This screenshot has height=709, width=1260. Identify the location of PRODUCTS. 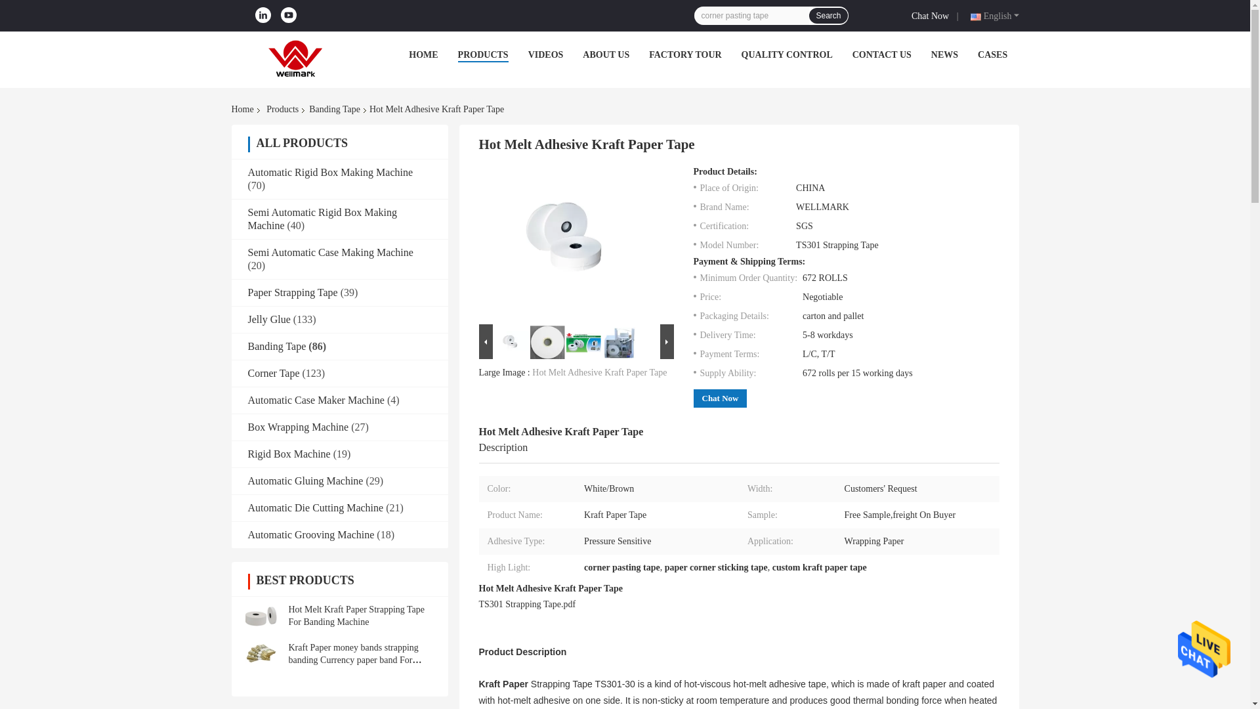
(483, 54).